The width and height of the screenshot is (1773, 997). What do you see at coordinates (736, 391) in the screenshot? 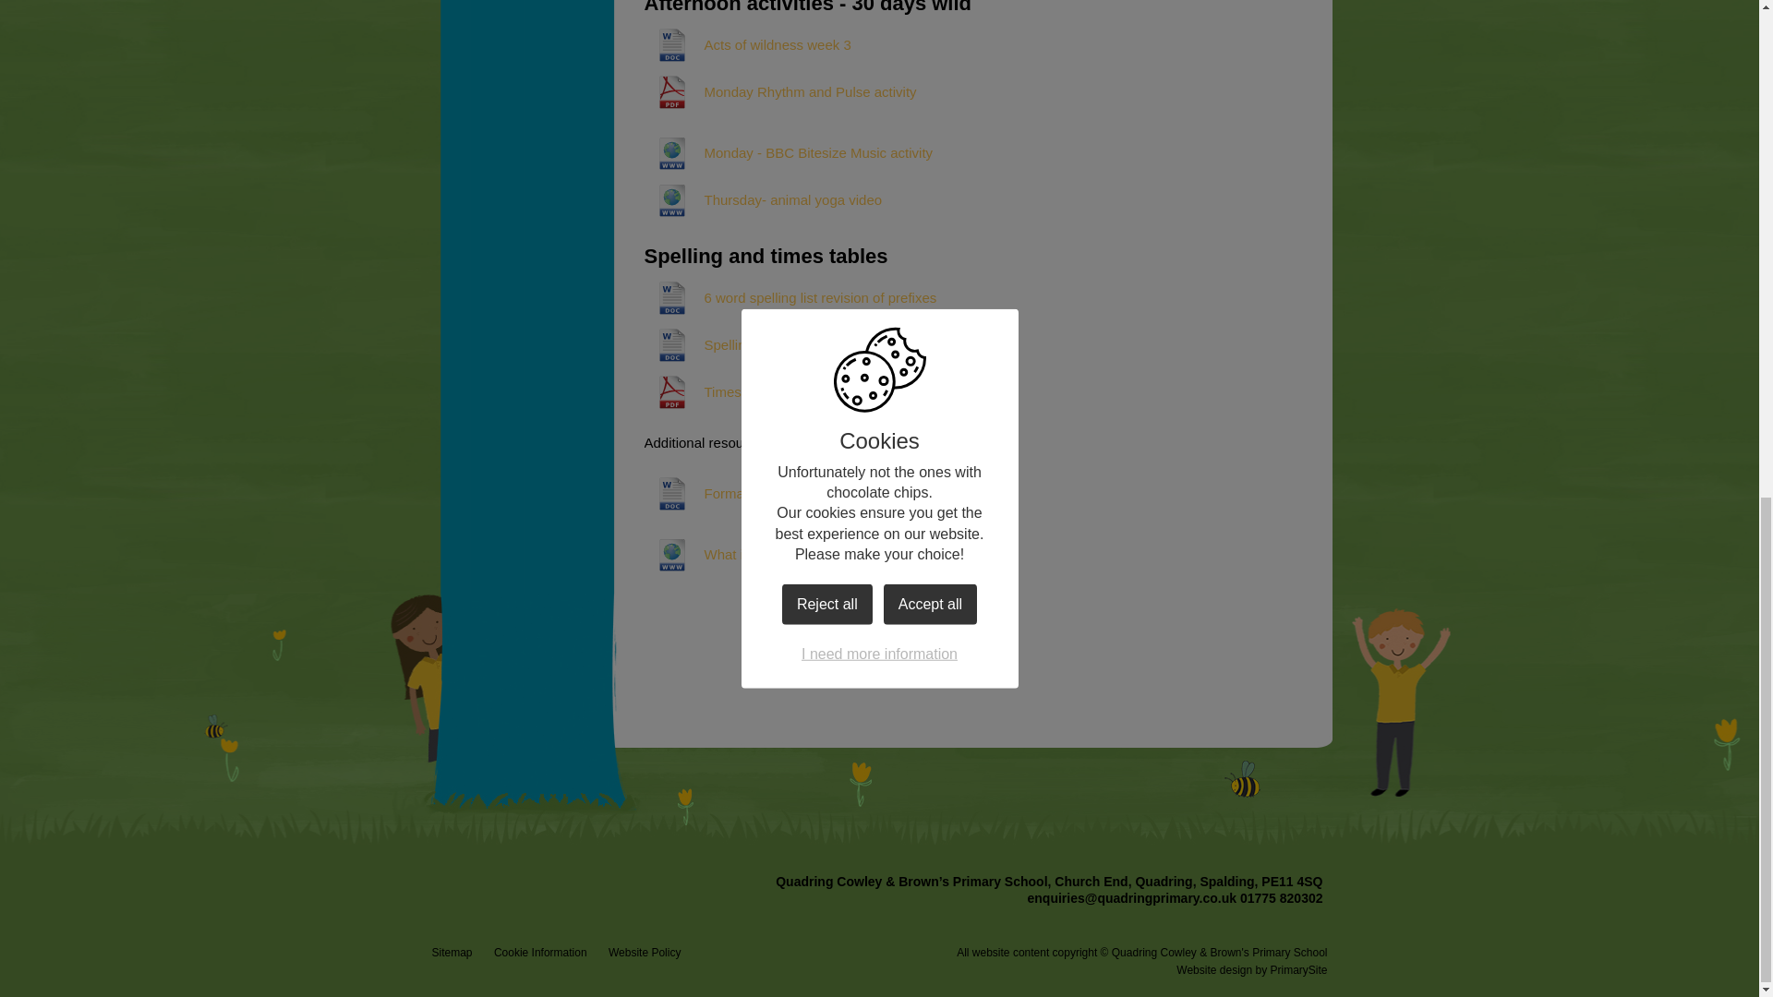
I see `Times table practice` at bounding box center [736, 391].